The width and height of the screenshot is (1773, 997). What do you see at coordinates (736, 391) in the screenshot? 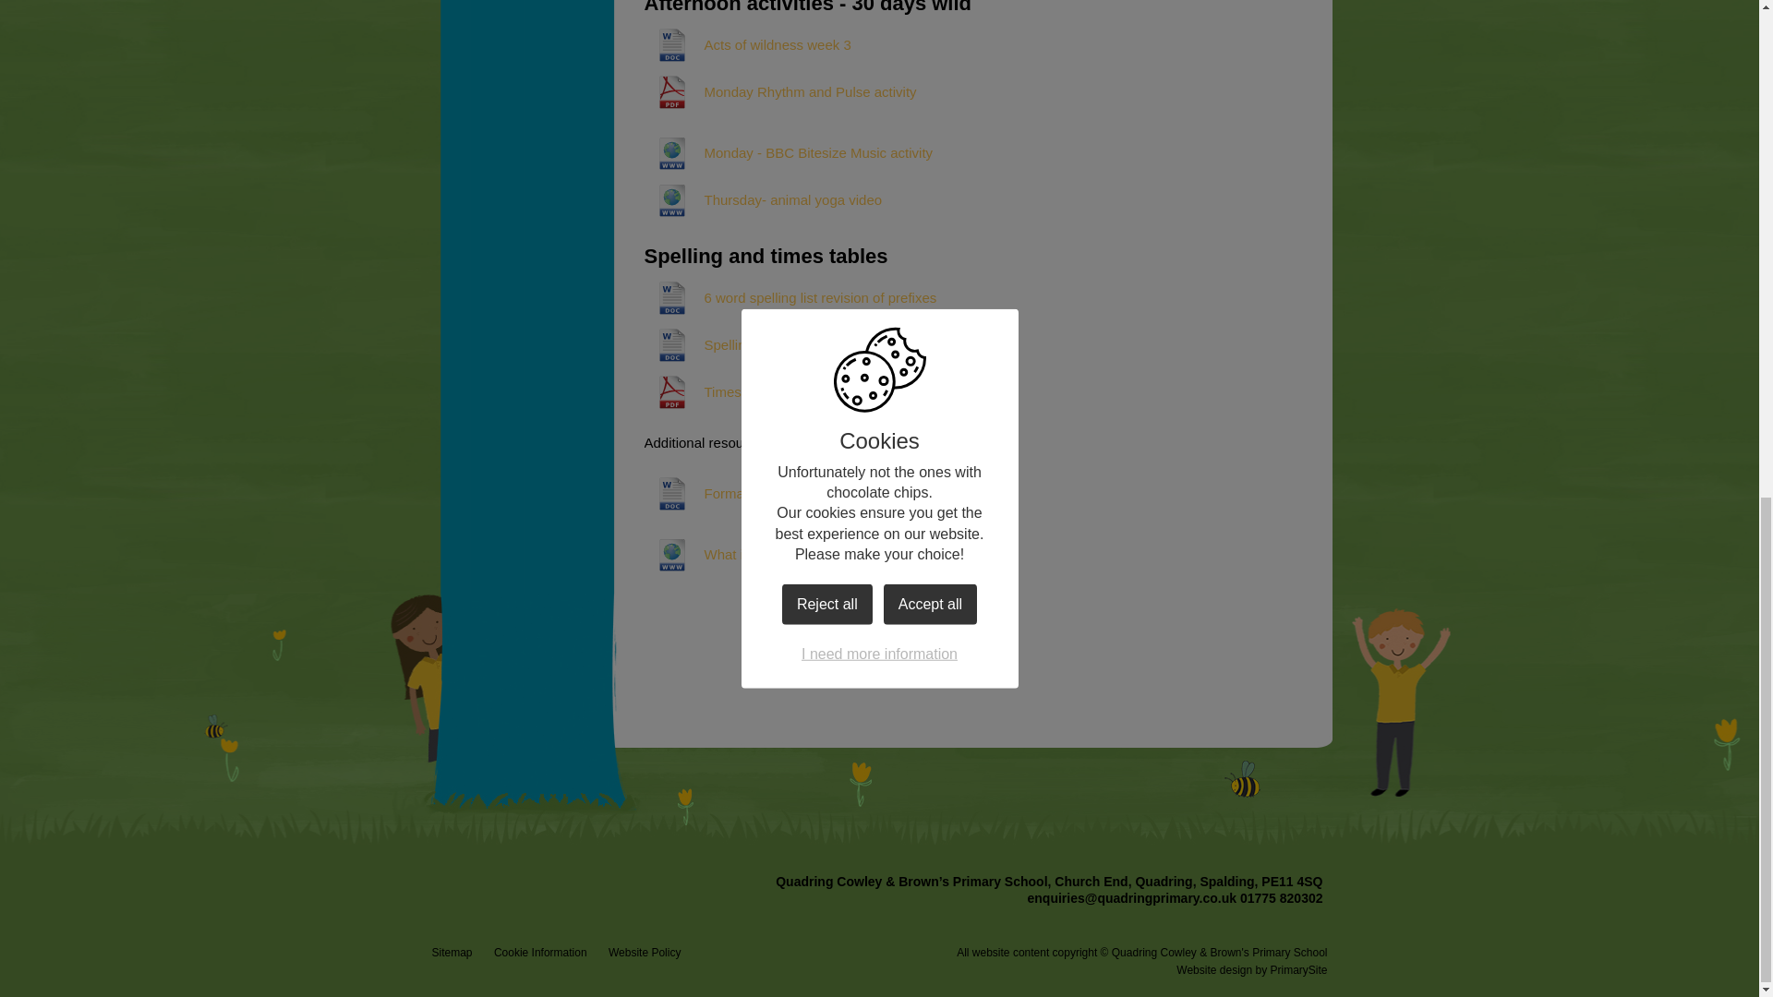
I see `Times table practice` at bounding box center [736, 391].